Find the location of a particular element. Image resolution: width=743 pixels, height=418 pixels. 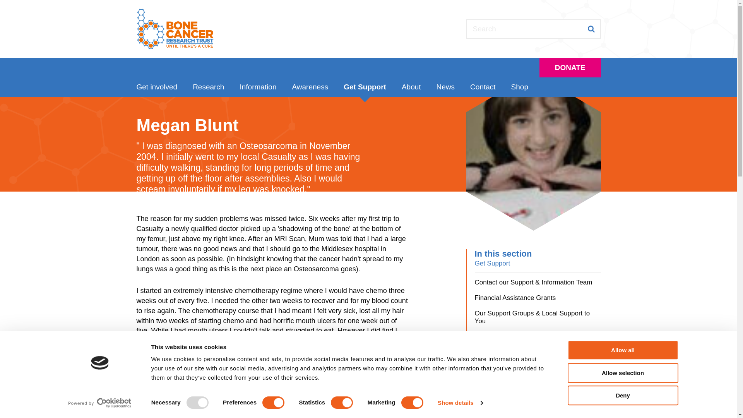

Show details is located at coordinates (460, 403).